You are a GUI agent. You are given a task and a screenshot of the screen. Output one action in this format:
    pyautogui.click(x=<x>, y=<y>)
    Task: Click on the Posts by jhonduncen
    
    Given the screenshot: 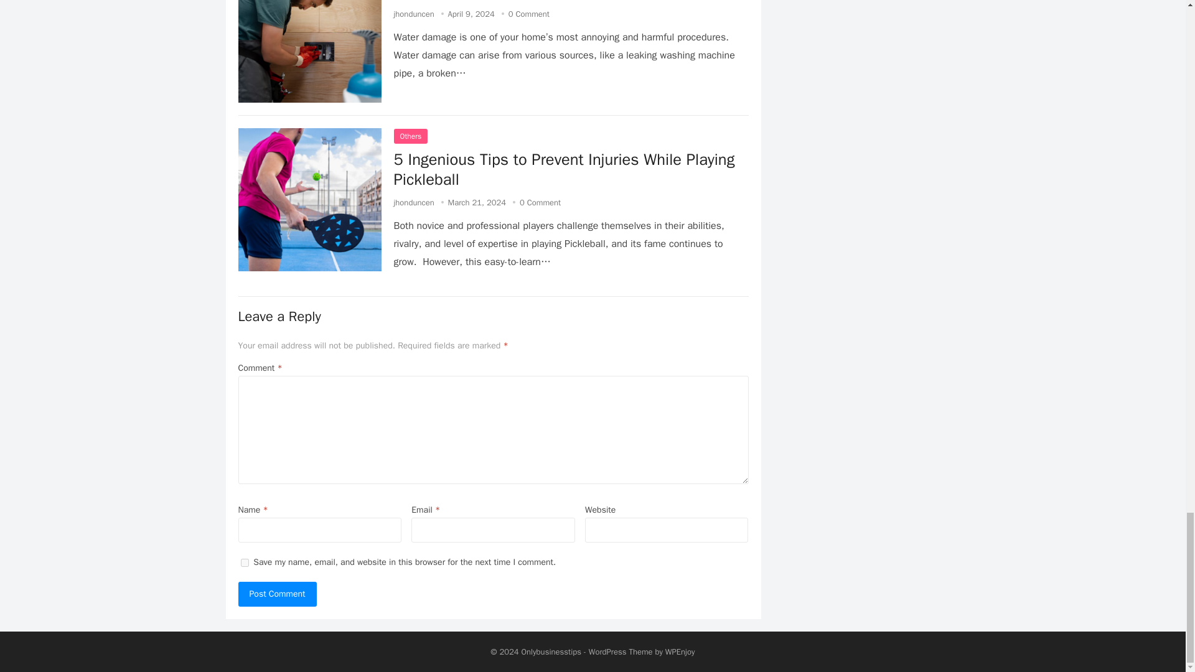 What is the action you would take?
    pyautogui.click(x=413, y=14)
    